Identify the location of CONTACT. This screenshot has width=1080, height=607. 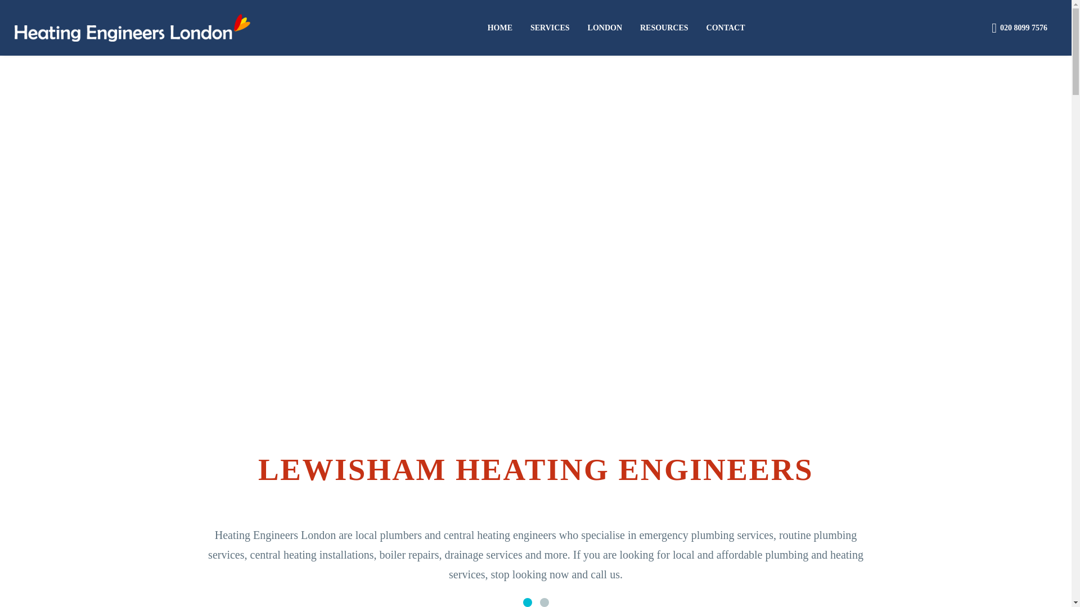
(726, 27).